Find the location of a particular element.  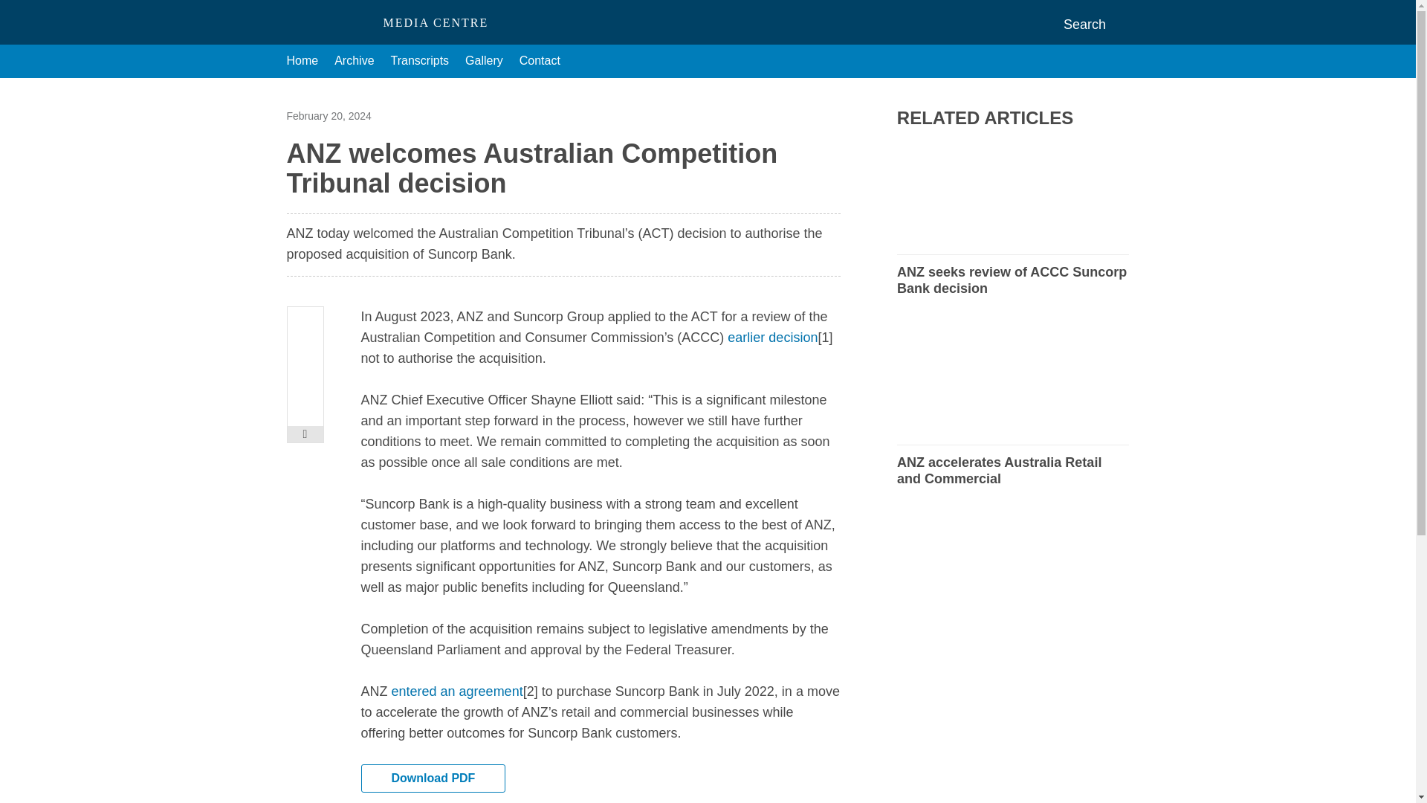

Contact is located at coordinates (540, 61).